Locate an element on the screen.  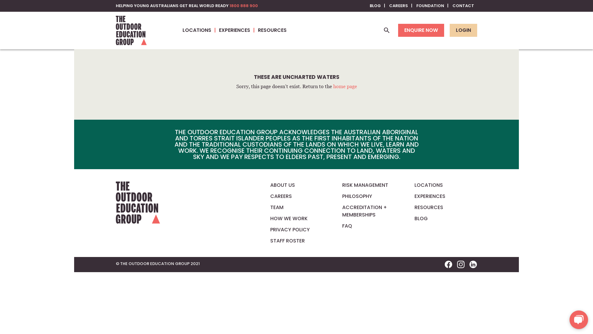
ENQUIRE NOW is located at coordinates (421, 30).